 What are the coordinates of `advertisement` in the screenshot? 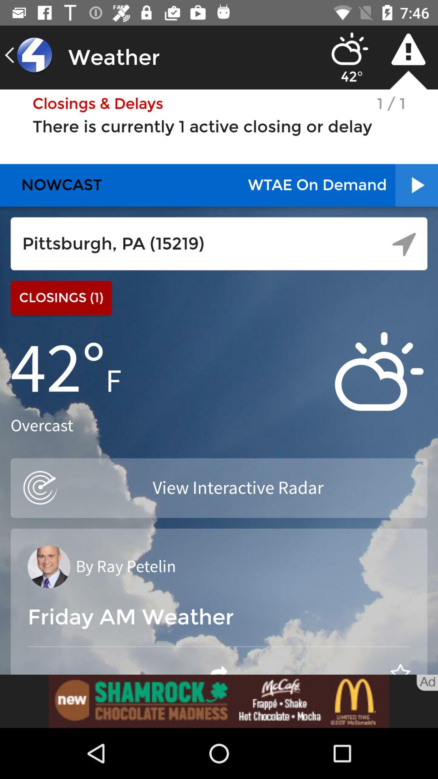 It's located at (219, 701).